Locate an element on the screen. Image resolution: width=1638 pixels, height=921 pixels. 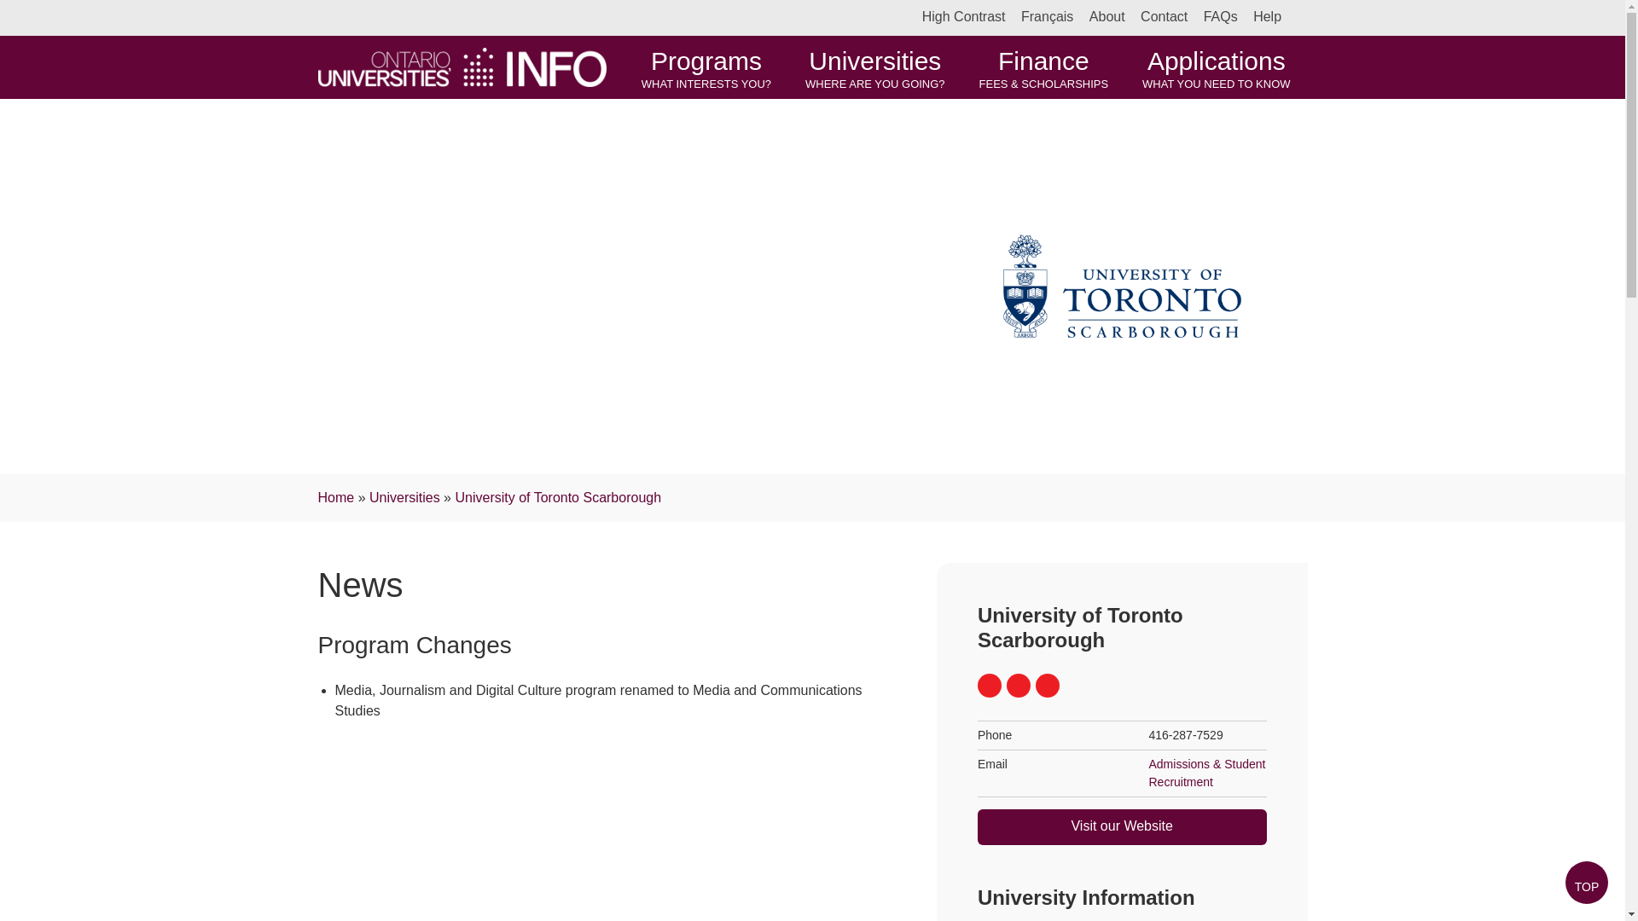
Skip to content is located at coordinates (990, 685).